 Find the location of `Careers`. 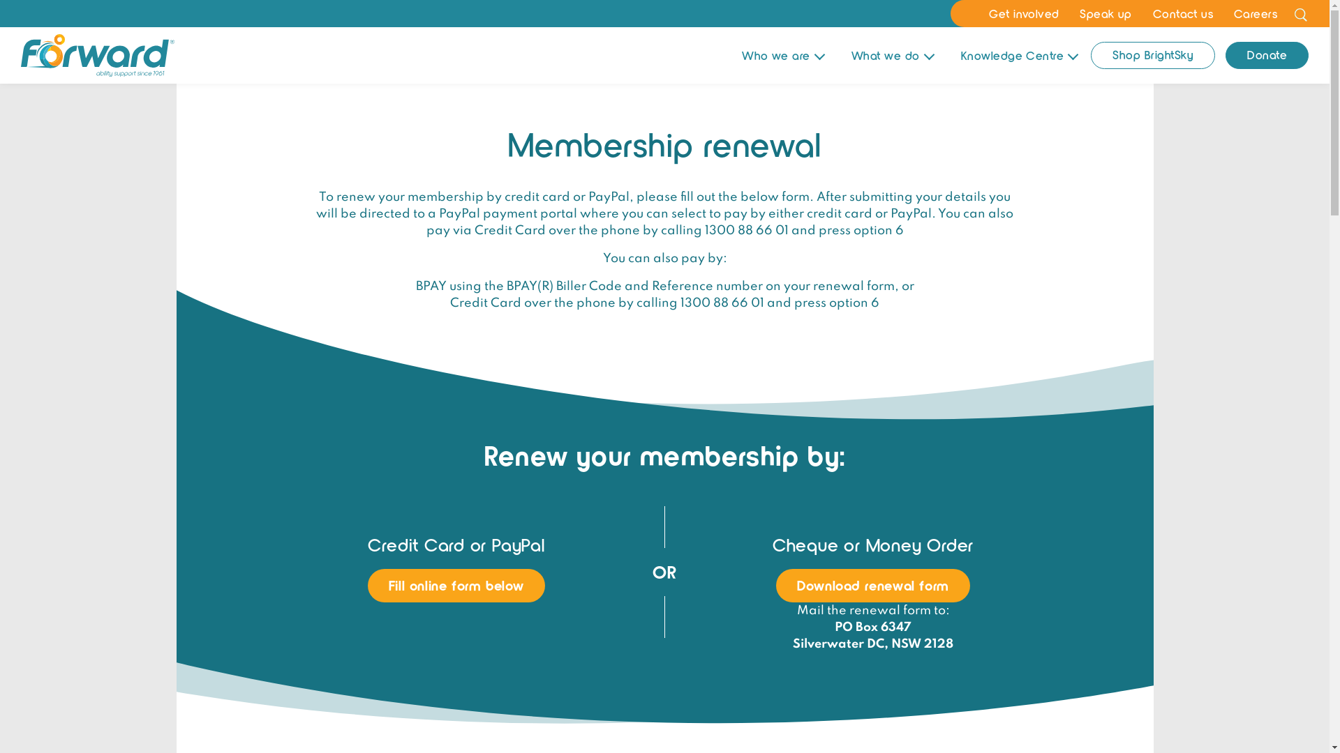

Careers is located at coordinates (1256, 13).